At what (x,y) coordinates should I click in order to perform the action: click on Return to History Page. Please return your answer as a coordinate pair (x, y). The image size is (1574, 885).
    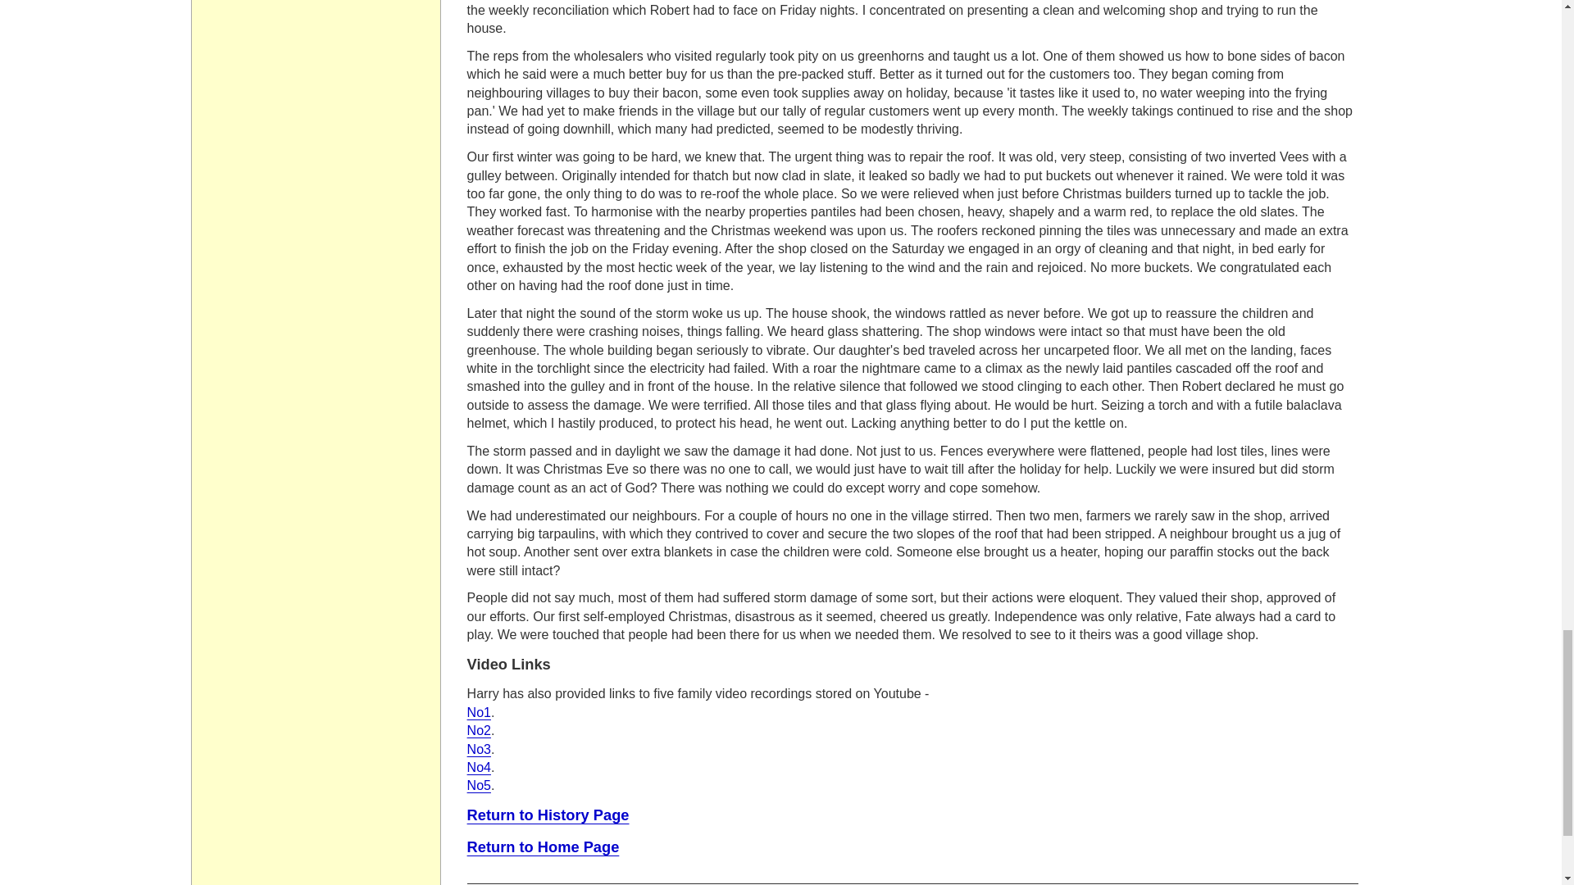
    Looking at the image, I should click on (548, 815).